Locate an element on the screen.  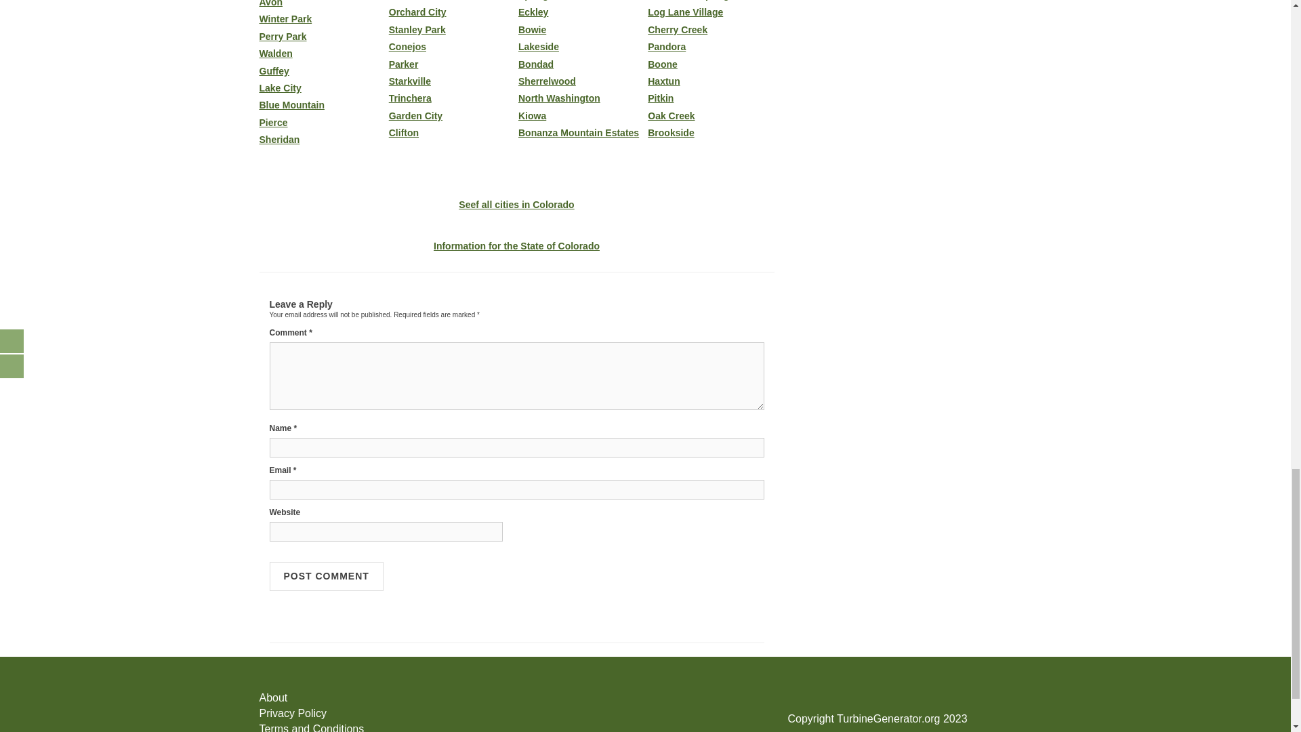
Garden City is located at coordinates (452, 117).